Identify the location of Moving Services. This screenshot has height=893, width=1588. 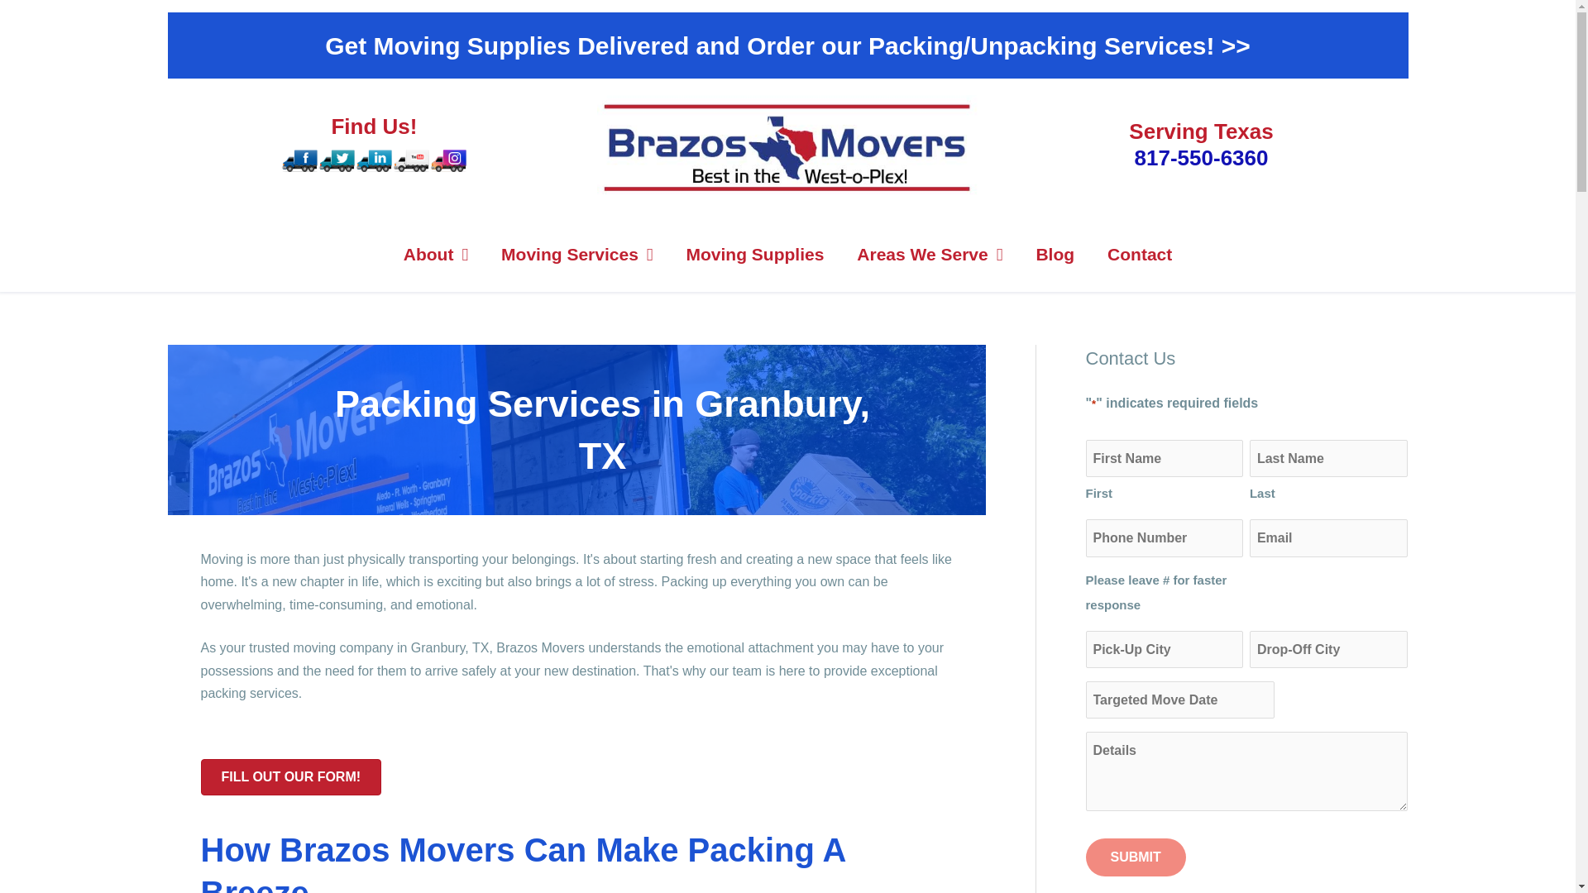
(576, 255).